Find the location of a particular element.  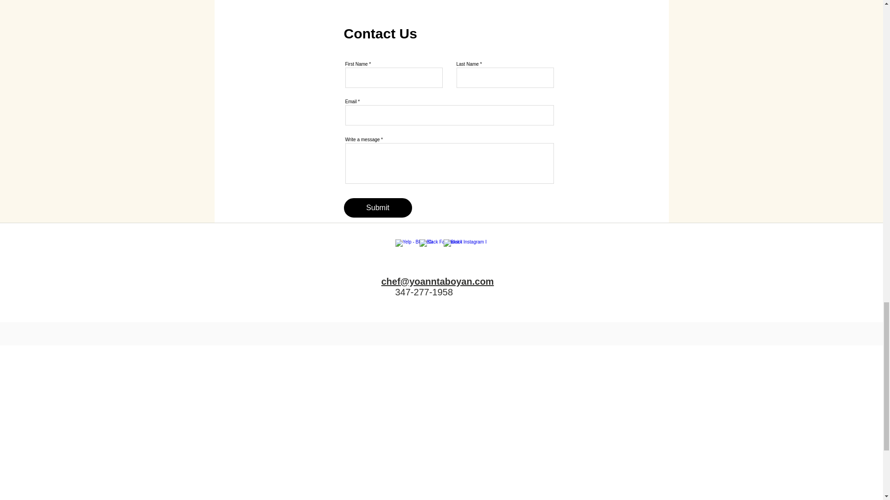

Submit is located at coordinates (377, 207).